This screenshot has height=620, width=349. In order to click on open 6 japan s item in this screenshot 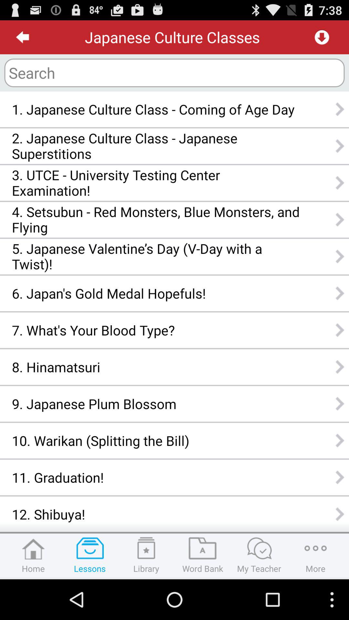, I will do `click(156, 293)`.